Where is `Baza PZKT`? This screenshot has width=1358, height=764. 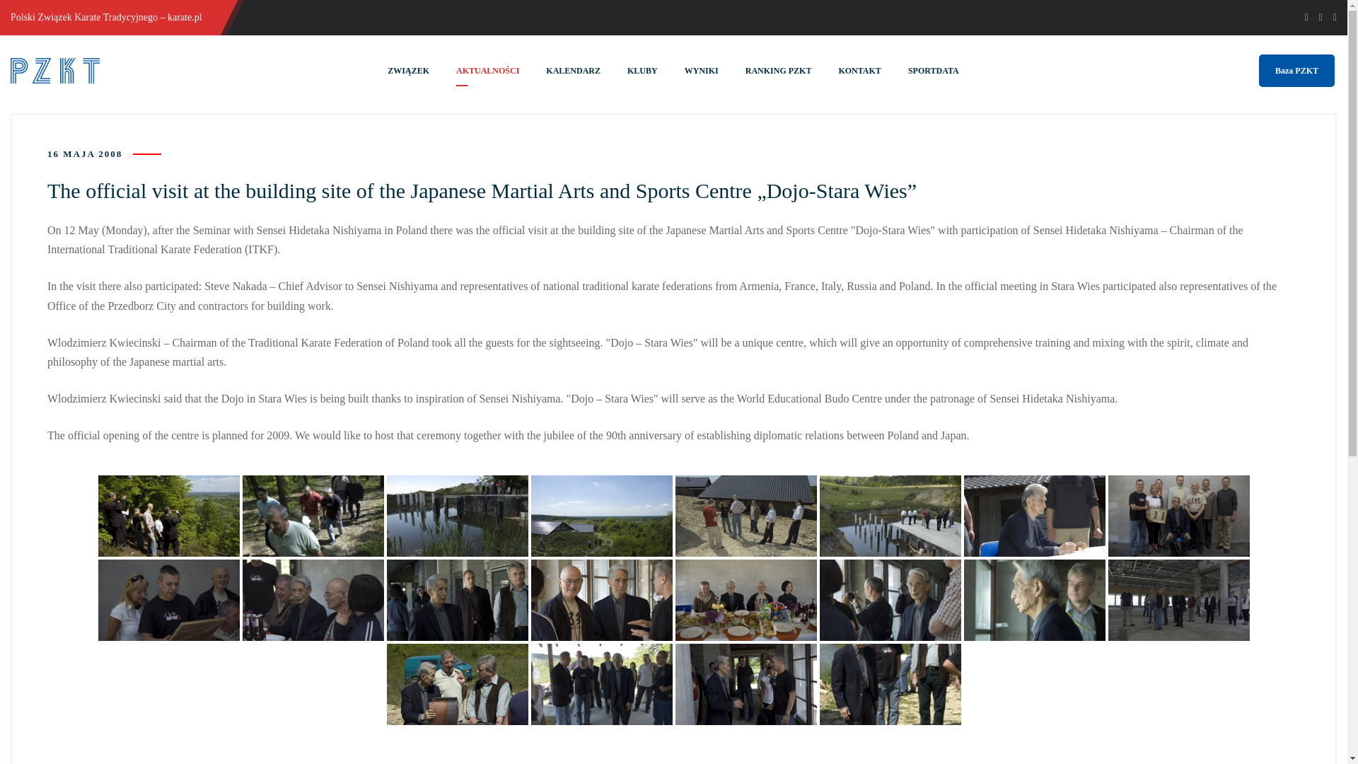
Baza PZKT is located at coordinates (1296, 71).